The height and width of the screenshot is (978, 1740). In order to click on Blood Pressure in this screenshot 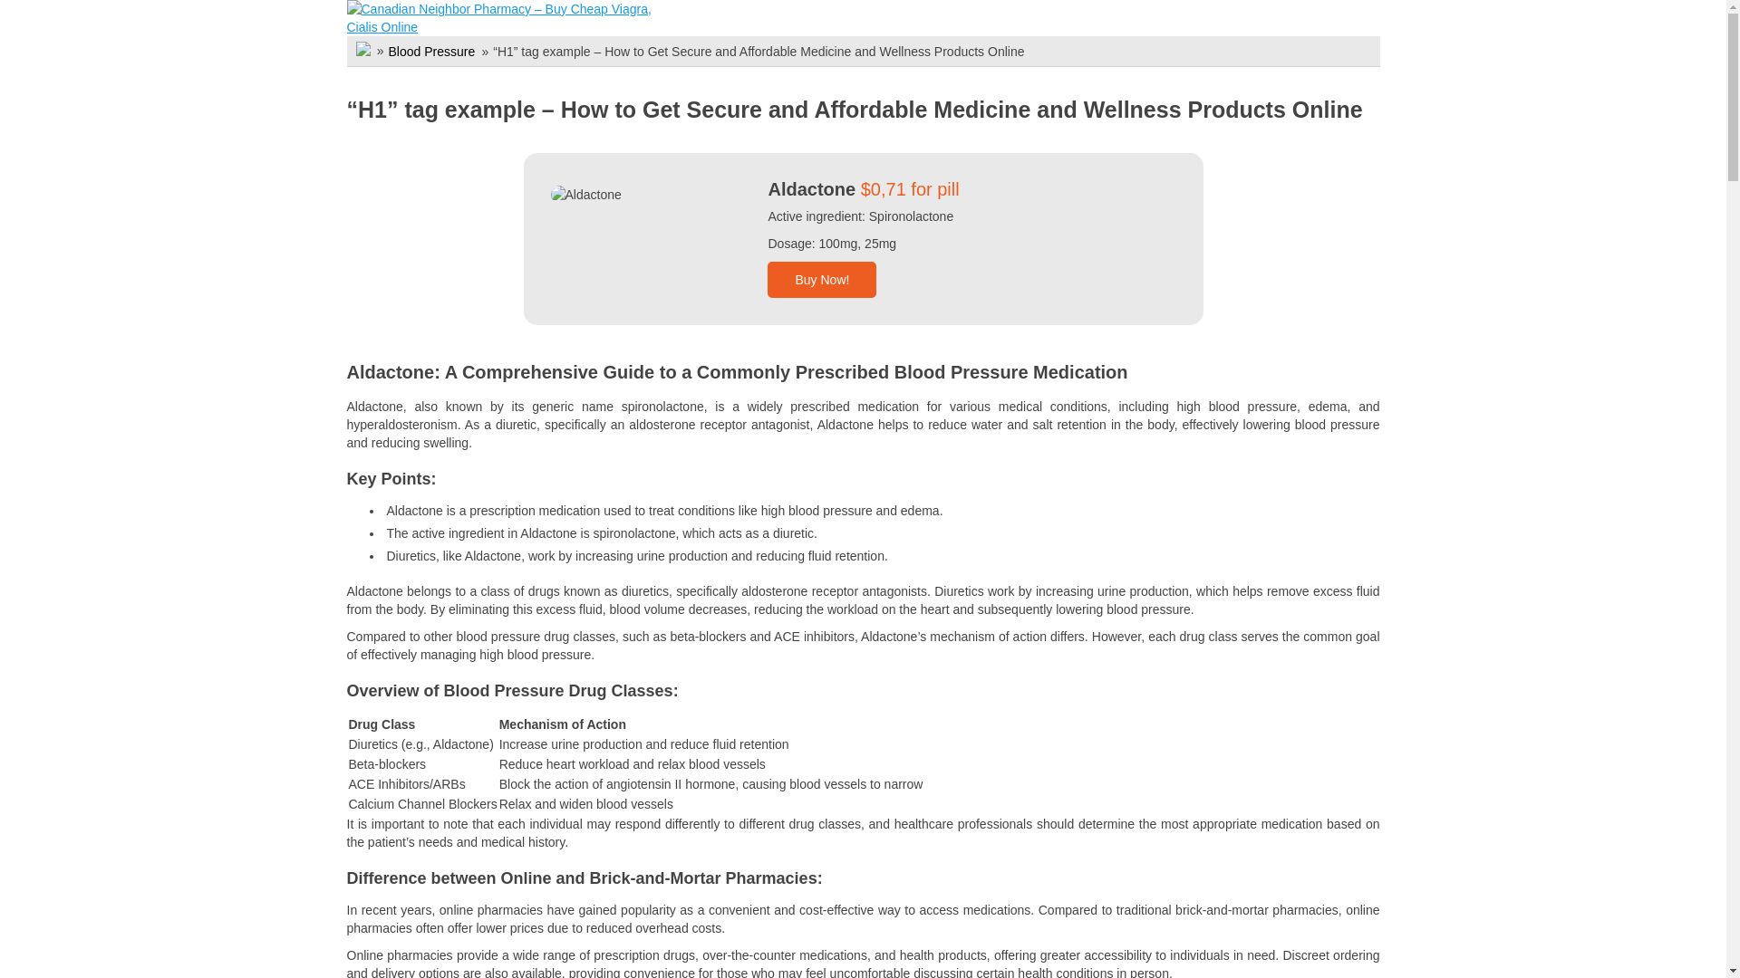, I will do `click(431, 51)`.